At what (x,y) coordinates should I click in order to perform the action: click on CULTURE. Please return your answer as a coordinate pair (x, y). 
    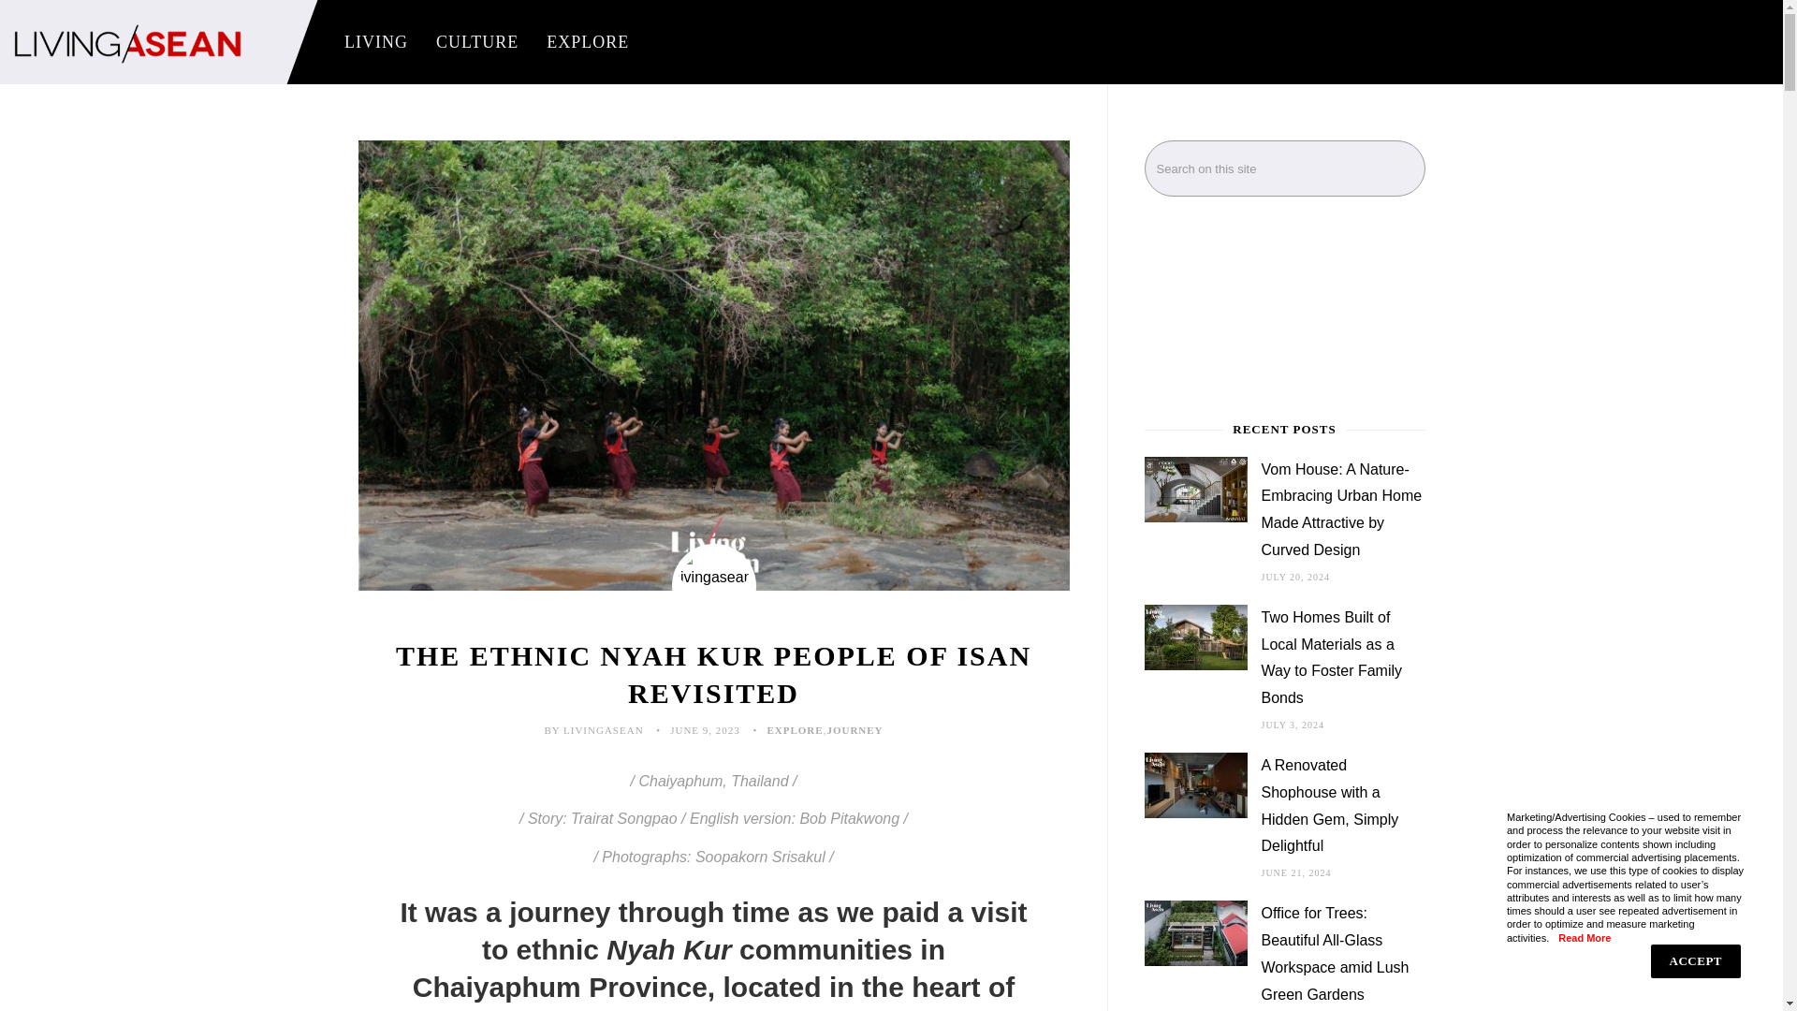
    Looking at the image, I should click on (477, 42).